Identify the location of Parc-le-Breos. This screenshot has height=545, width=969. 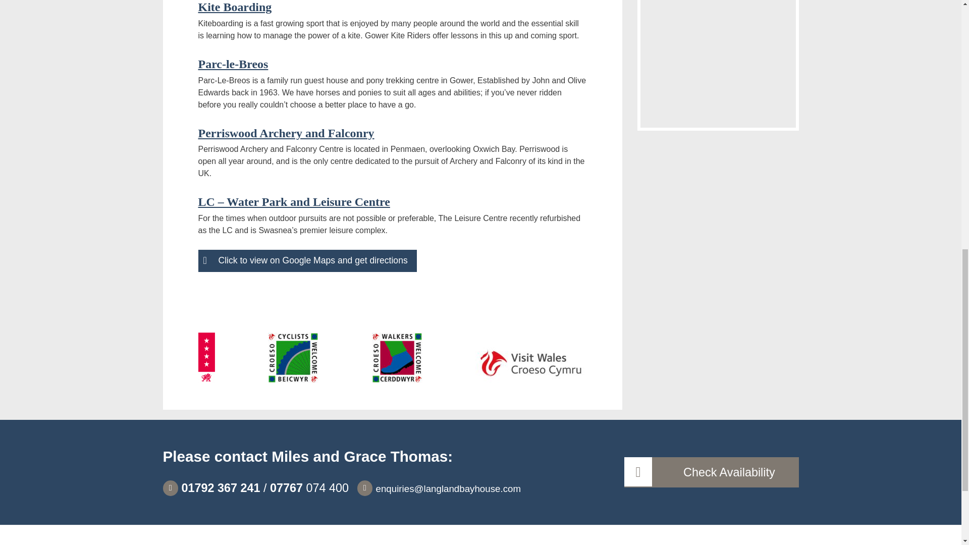
(233, 64).